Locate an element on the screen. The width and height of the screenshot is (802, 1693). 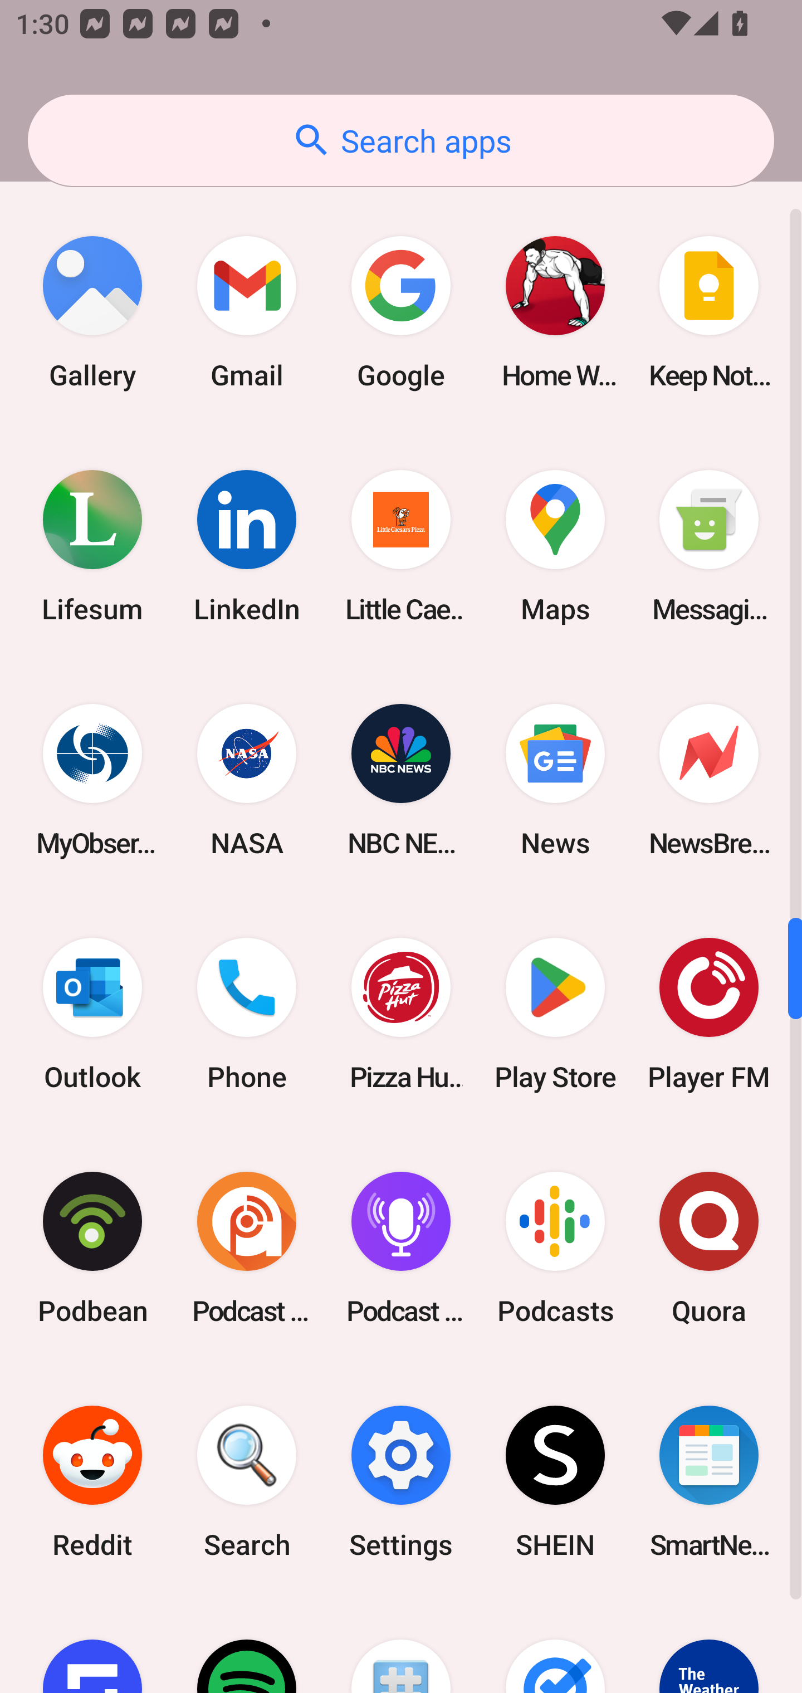
Spotify is located at coordinates (247, 1645).